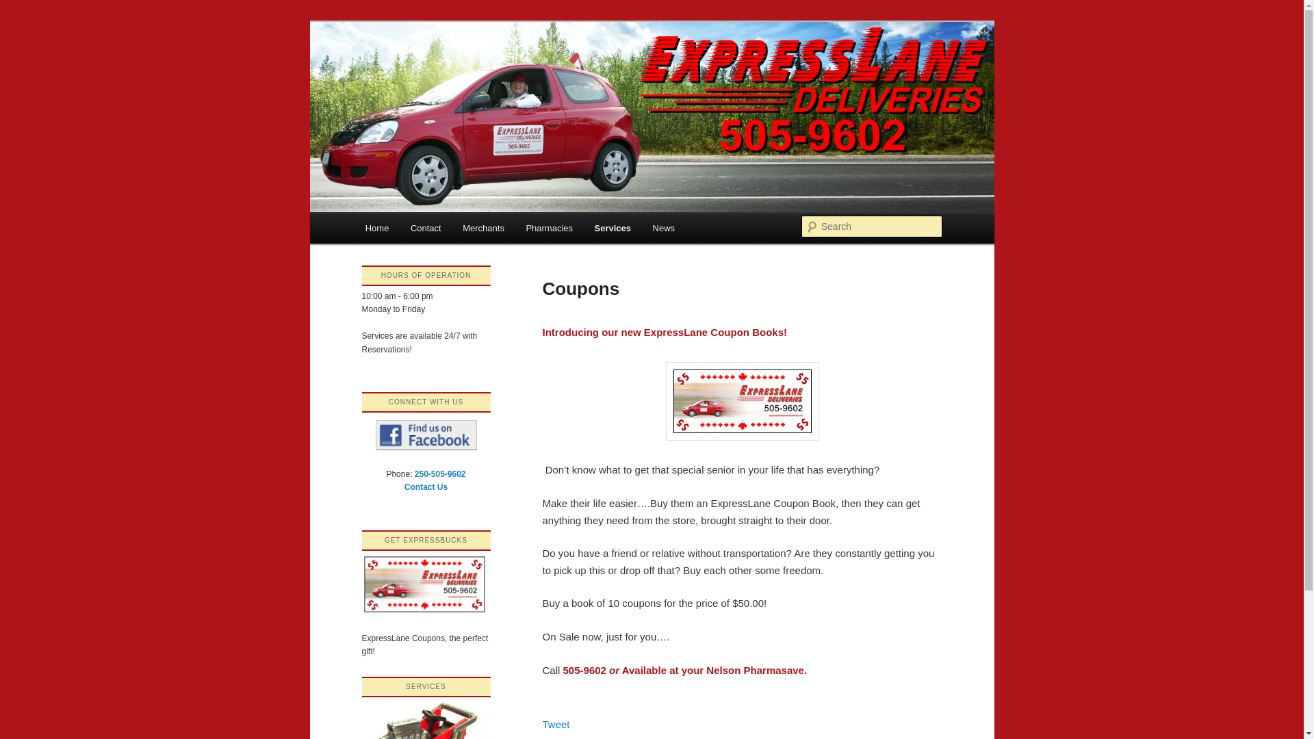  I want to click on Pharmacies, so click(549, 229).